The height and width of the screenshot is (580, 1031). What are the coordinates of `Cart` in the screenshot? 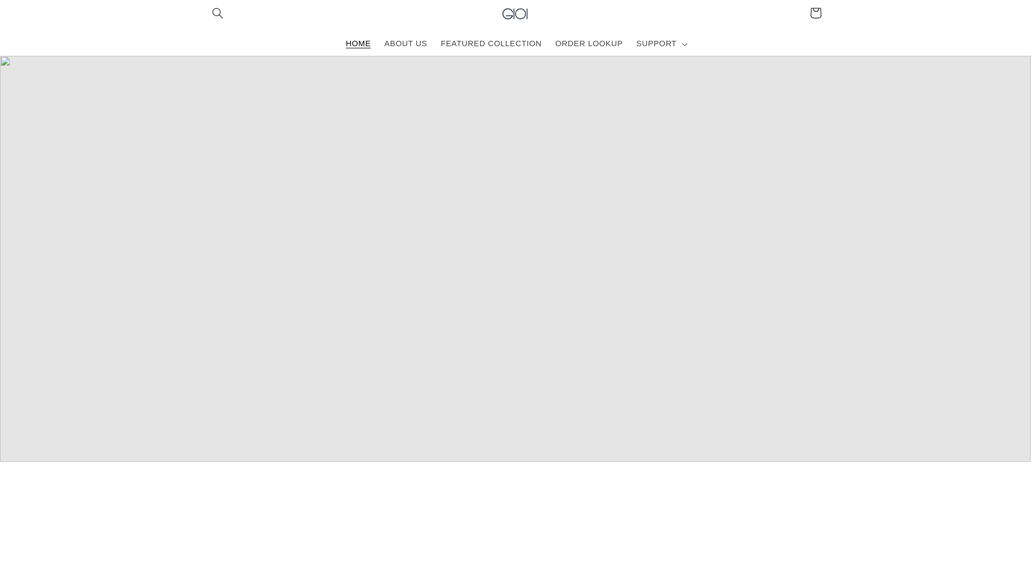 It's located at (815, 13).